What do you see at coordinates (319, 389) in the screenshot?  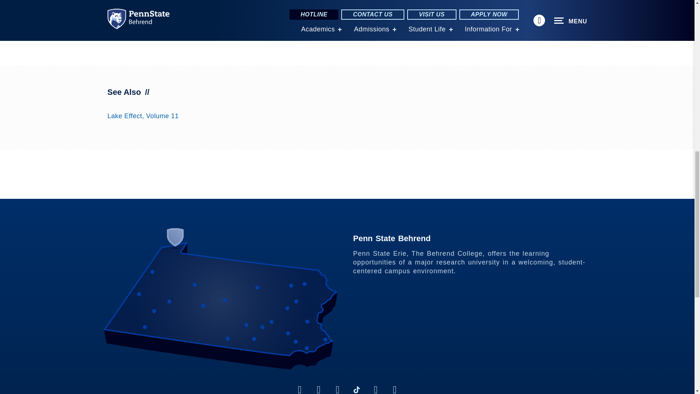 I see `Instagram` at bounding box center [319, 389].